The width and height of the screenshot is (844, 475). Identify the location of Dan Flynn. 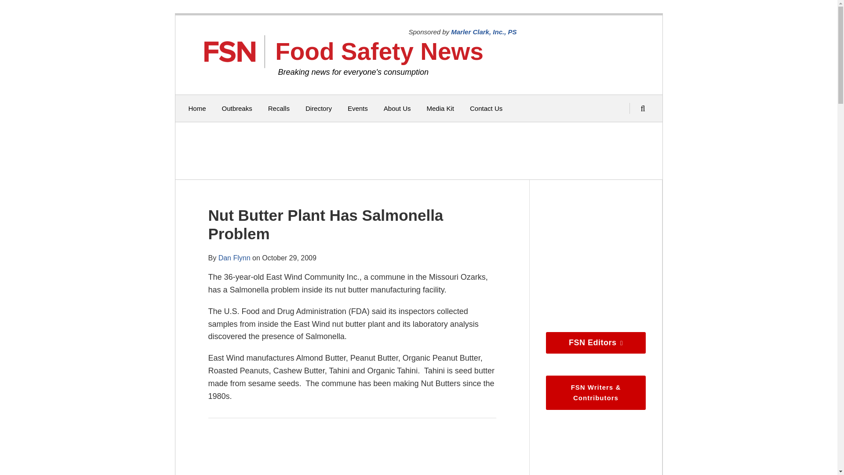
(235, 258).